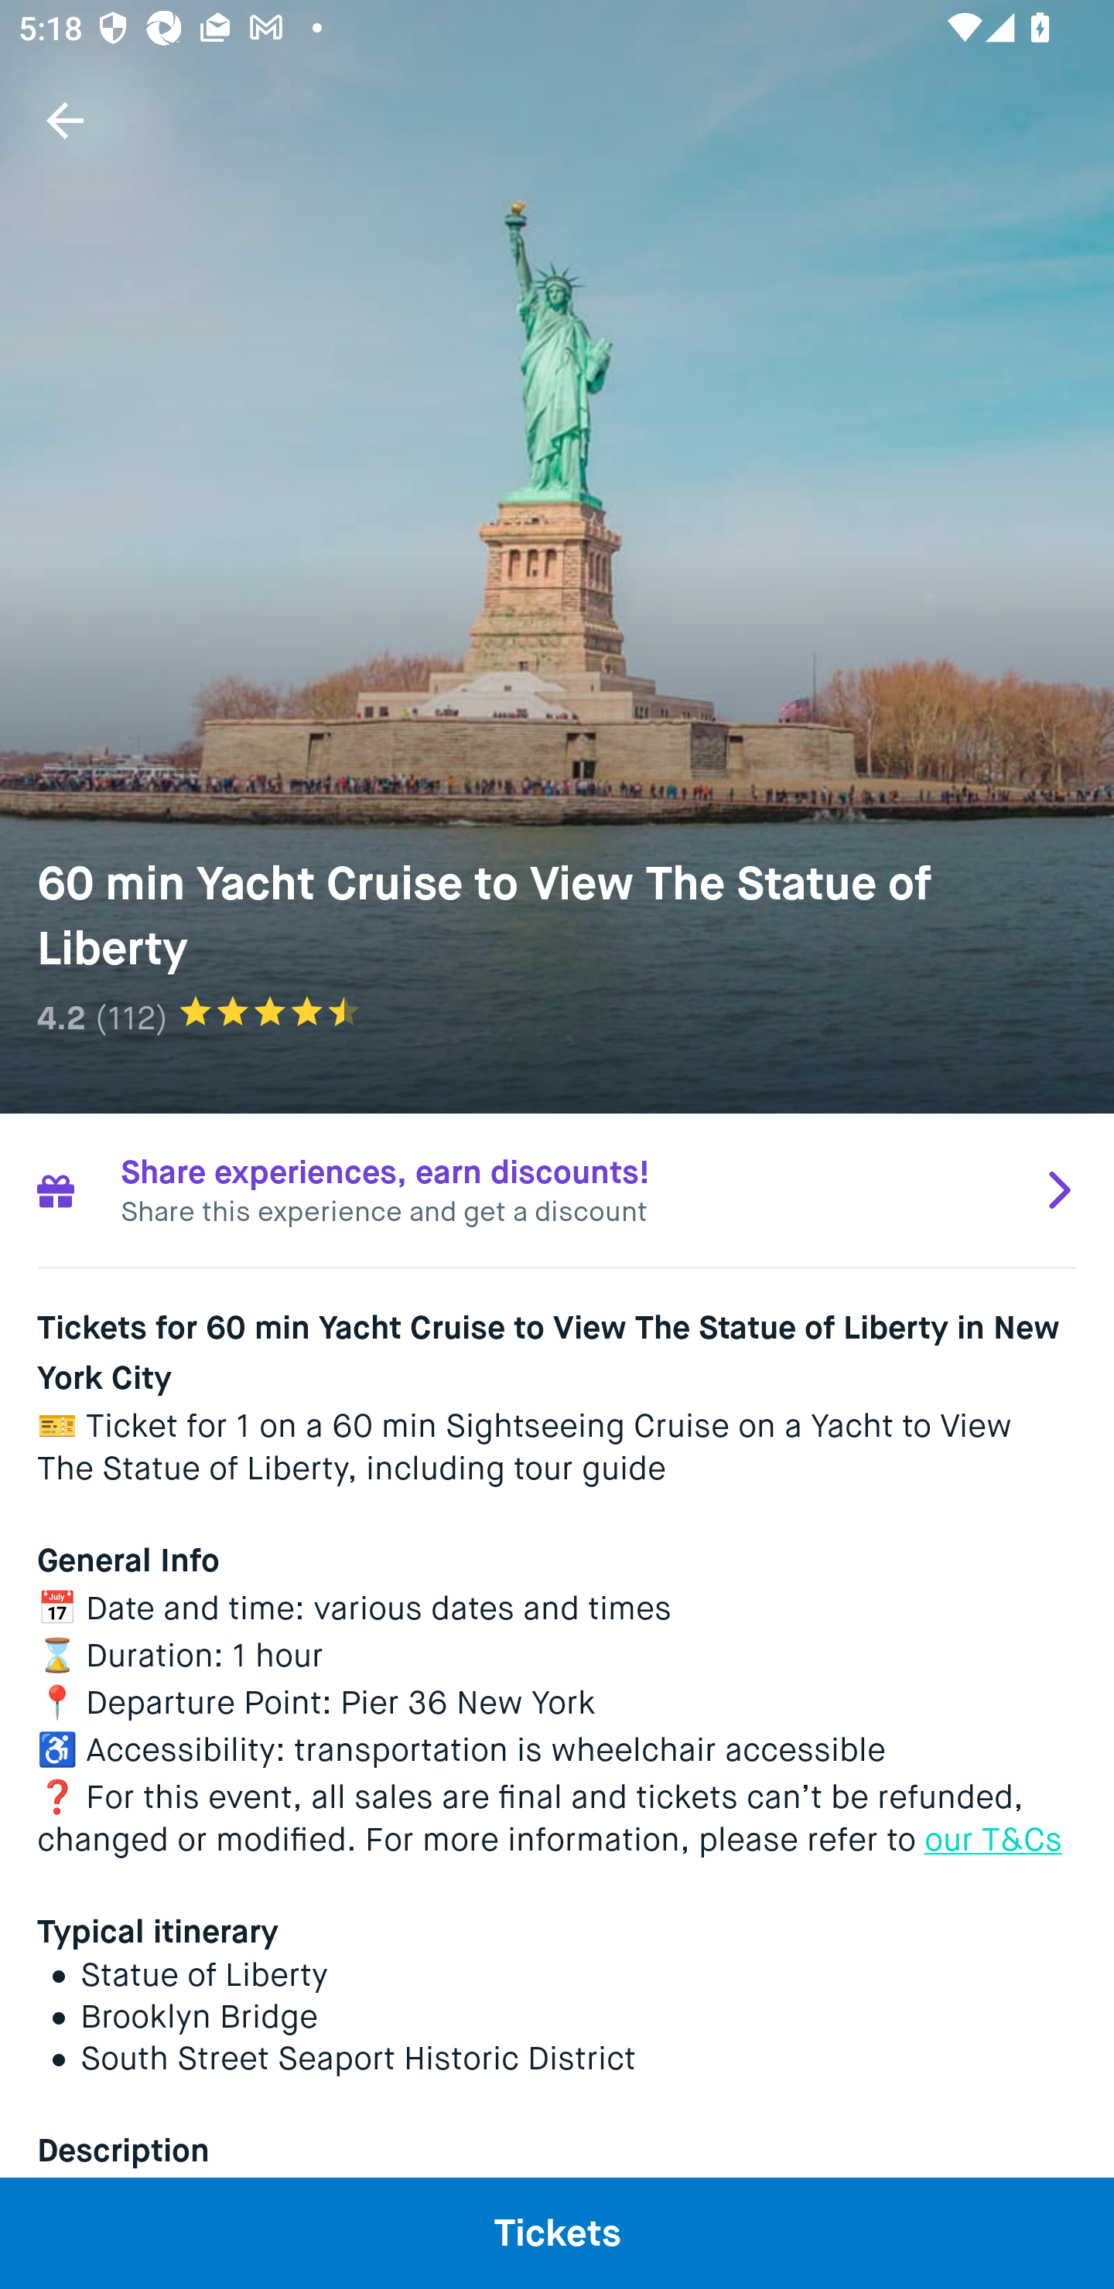 The width and height of the screenshot is (1114, 2289). What do you see at coordinates (132, 1018) in the screenshot?
I see `(112)` at bounding box center [132, 1018].